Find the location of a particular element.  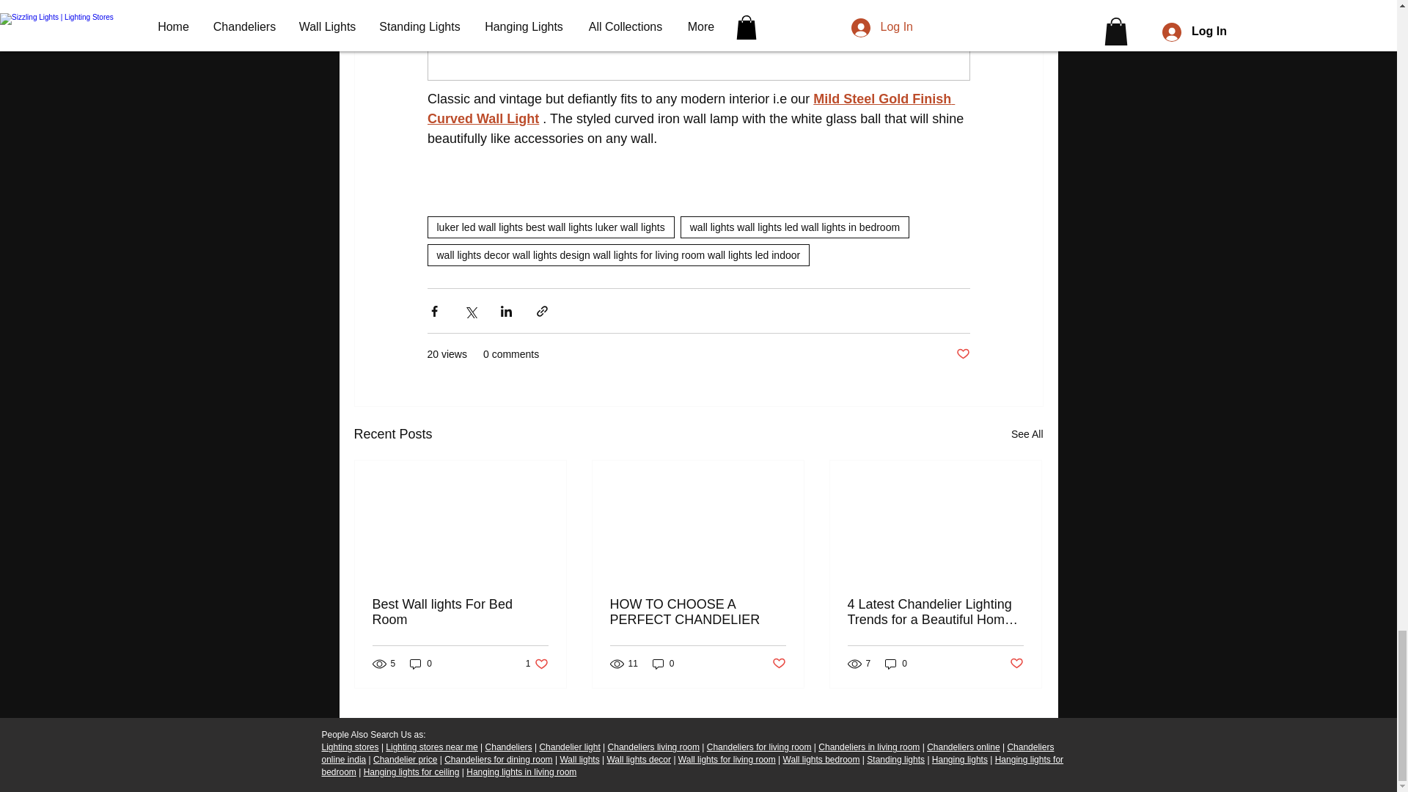

wall lights wall lights led wall lights in bedroom is located at coordinates (795, 227).